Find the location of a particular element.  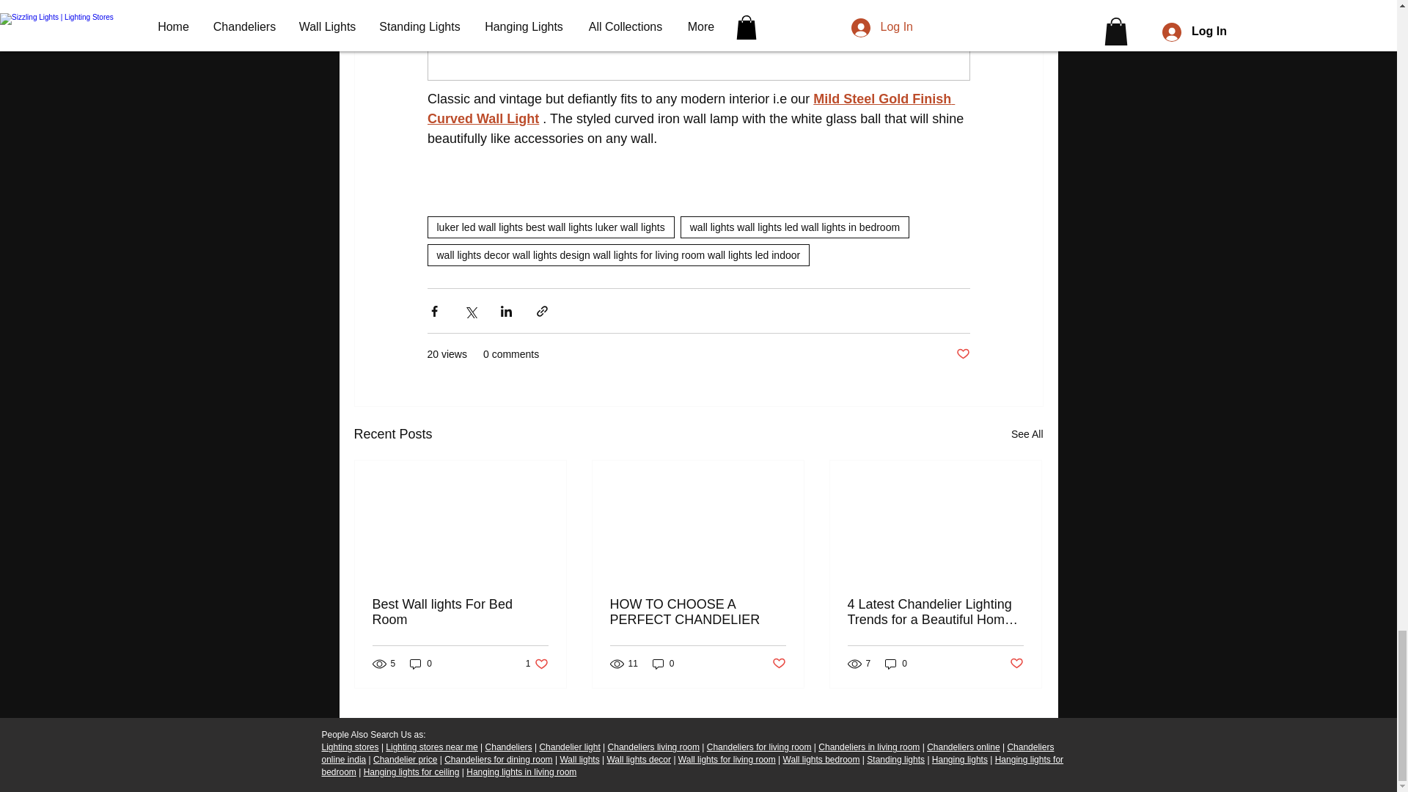

wall lights wall lights led wall lights in bedroom is located at coordinates (795, 227).